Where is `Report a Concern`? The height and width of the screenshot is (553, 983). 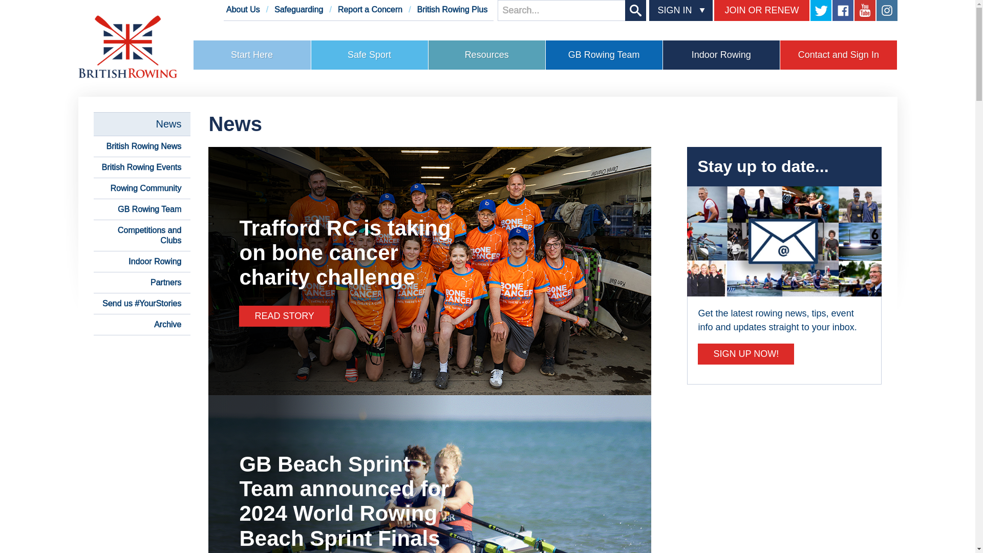 Report a Concern is located at coordinates (370, 9).